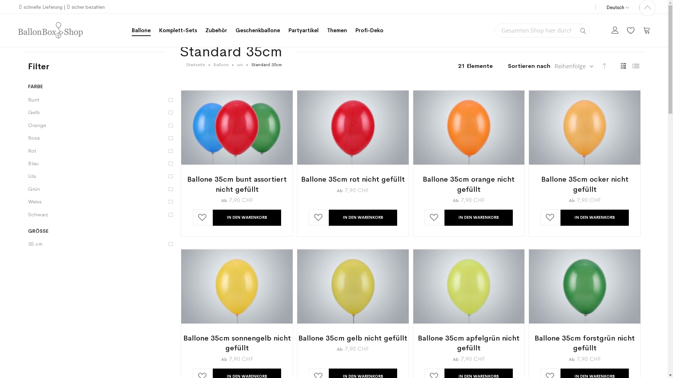  I want to click on Ballone, so click(221, 65).